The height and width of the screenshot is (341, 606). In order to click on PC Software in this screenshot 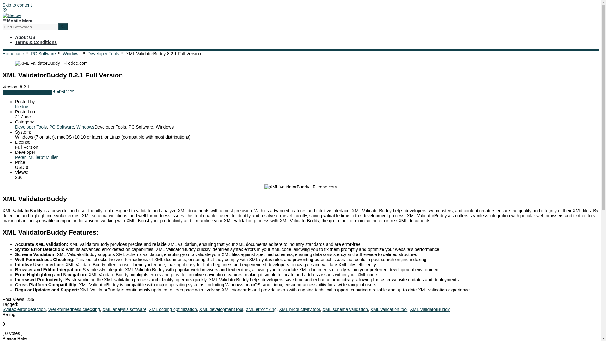, I will do `click(44, 54)`.